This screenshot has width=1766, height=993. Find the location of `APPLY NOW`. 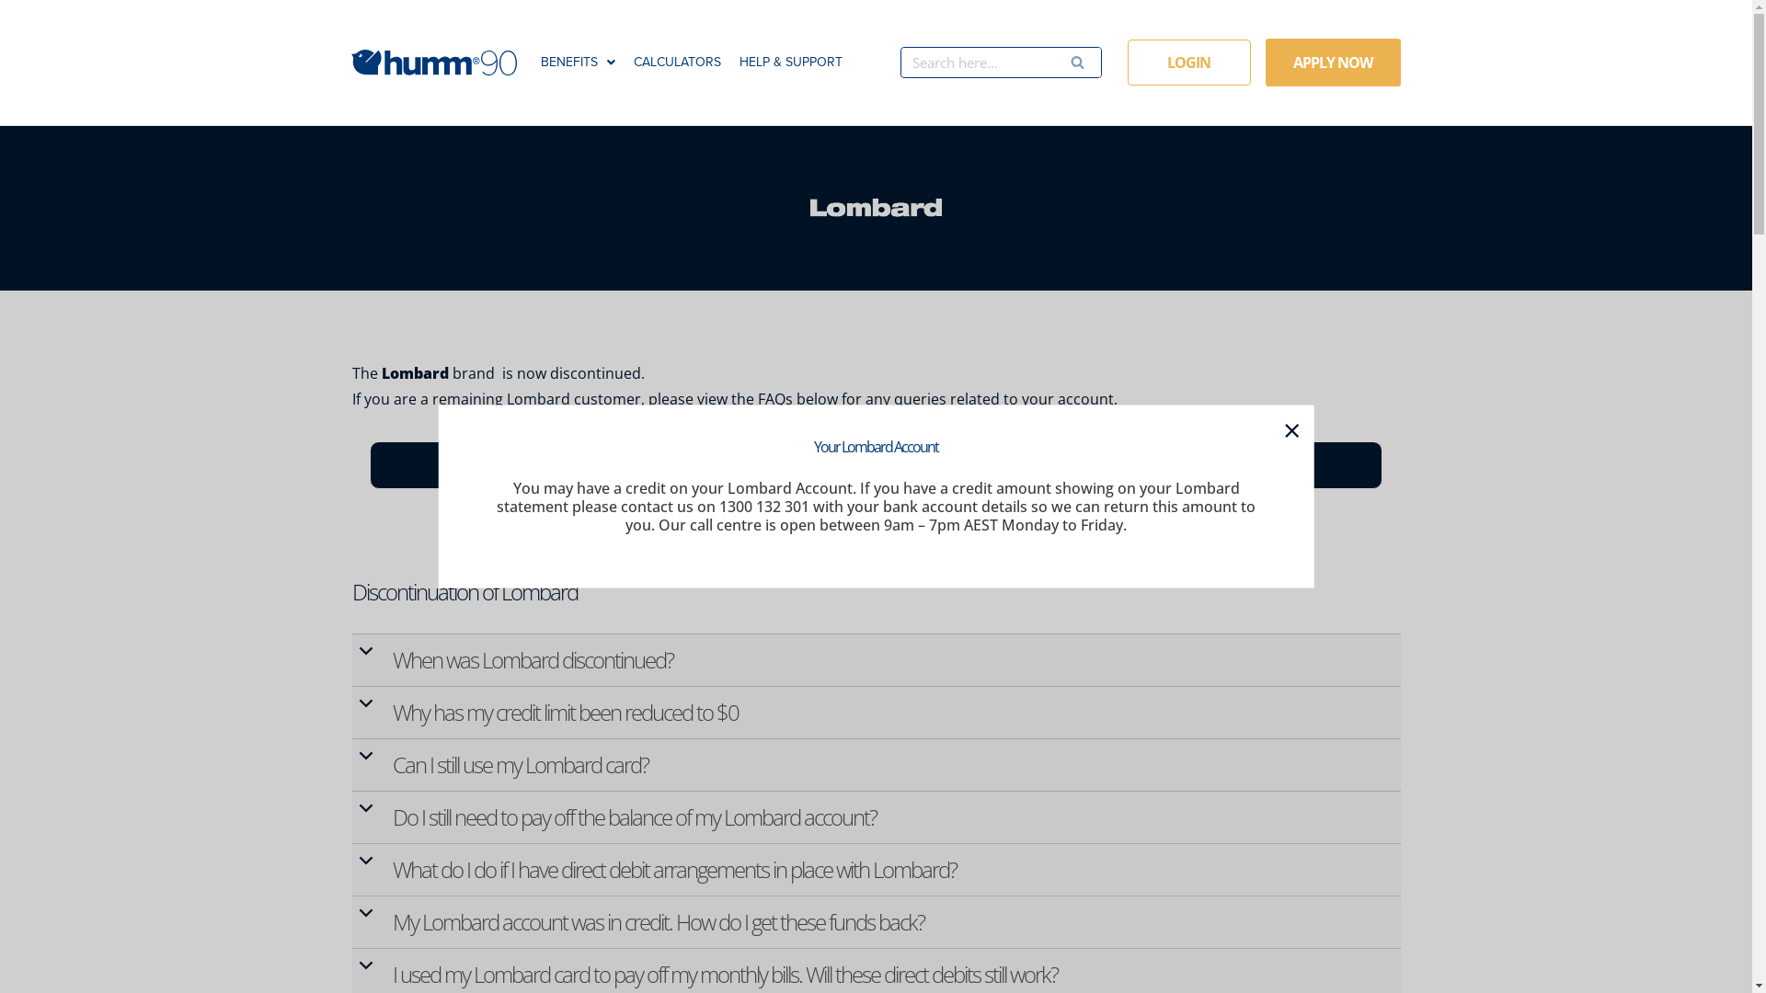

APPLY NOW is located at coordinates (1334, 63).